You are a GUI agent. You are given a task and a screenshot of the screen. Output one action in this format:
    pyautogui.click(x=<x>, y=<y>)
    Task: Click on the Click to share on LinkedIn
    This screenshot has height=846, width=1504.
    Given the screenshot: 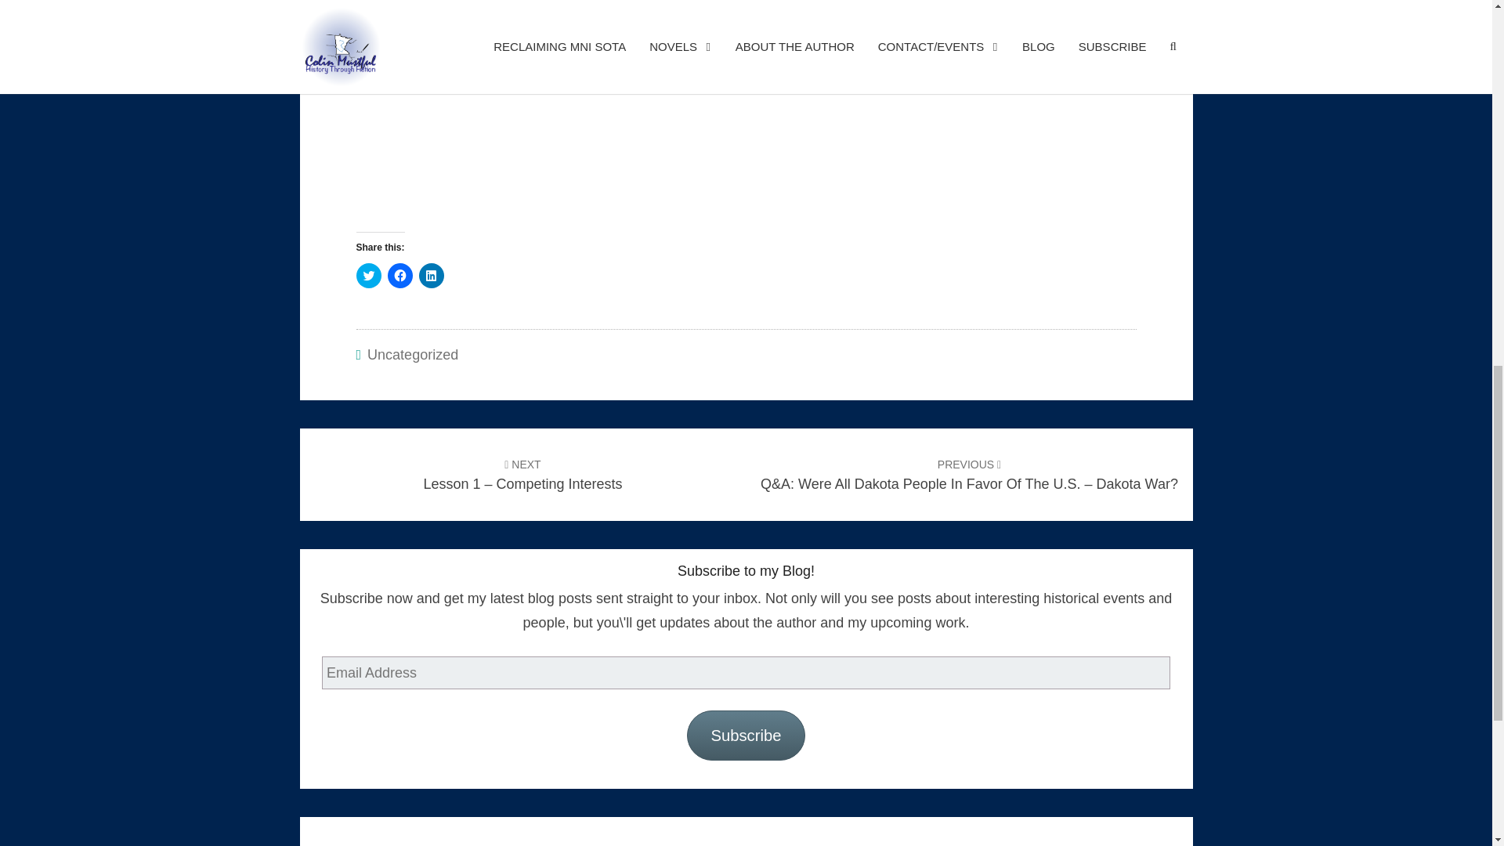 What is the action you would take?
    pyautogui.click(x=431, y=276)
    